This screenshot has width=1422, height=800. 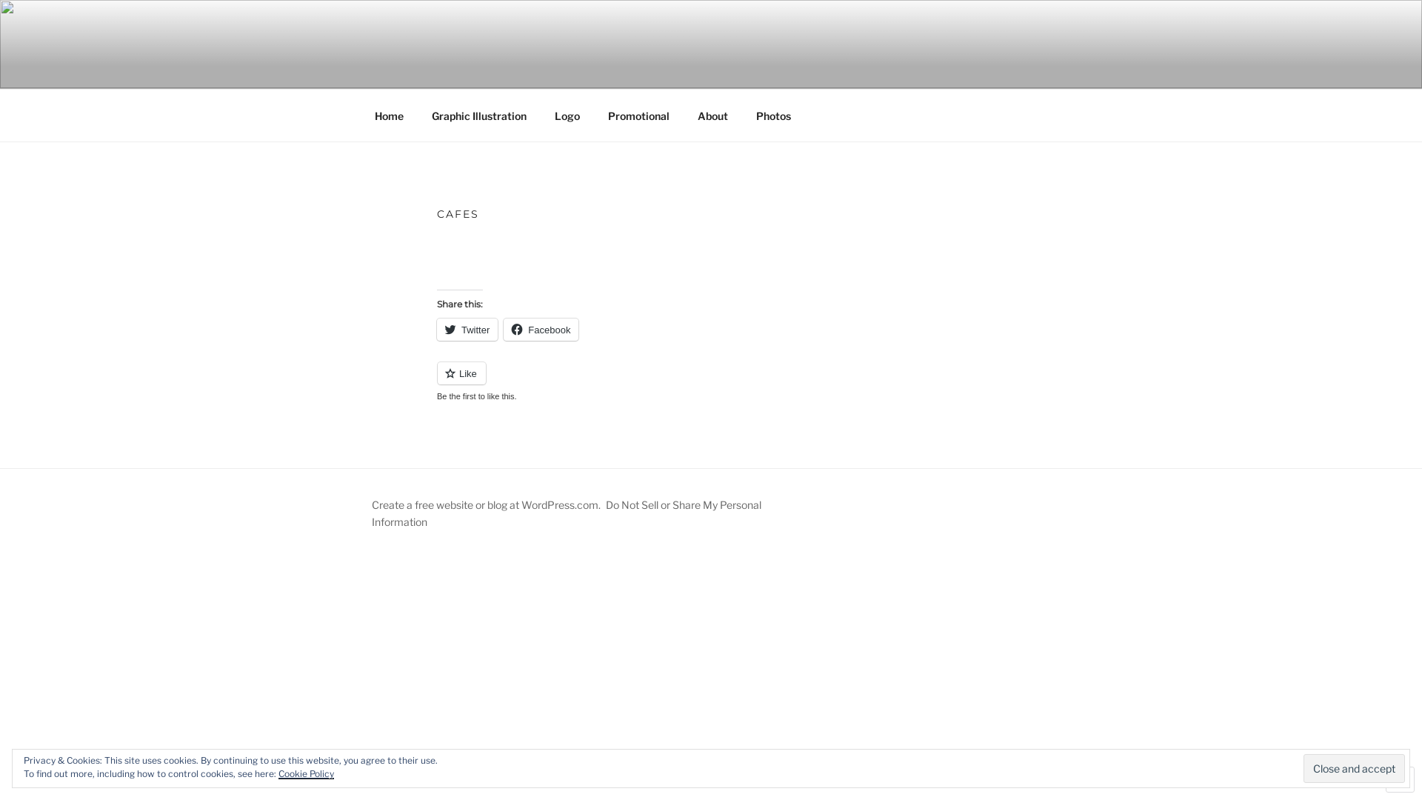 I want to click on Like or Reblog, so click(x=711, y=382).